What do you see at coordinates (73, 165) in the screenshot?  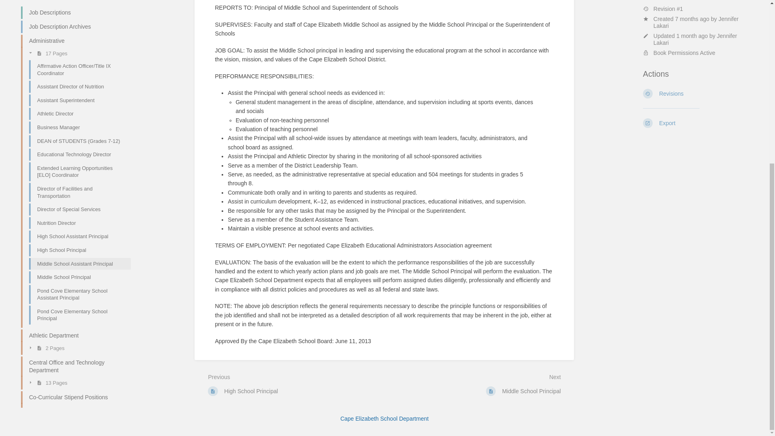 I see `Central Office and Technology Department` at bounding box center [73, 165].